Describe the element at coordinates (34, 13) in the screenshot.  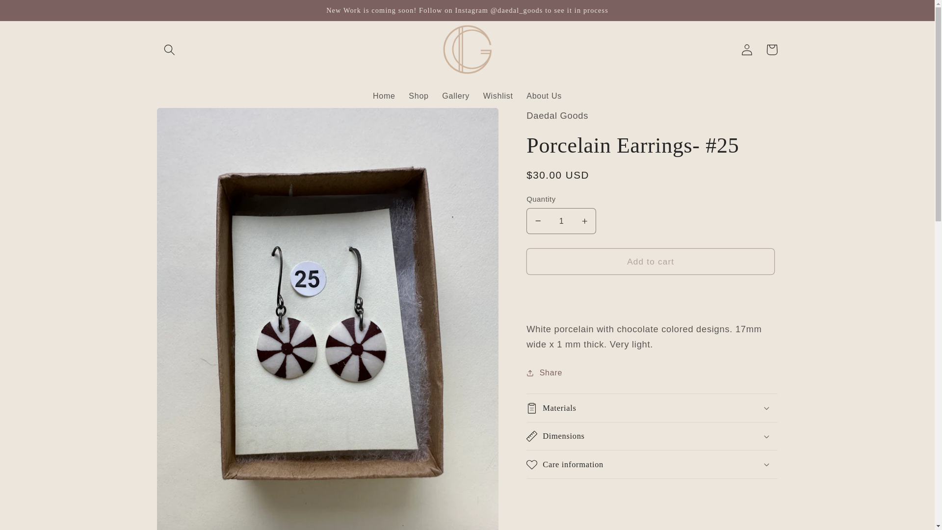
I see `Skip to content` at that location.